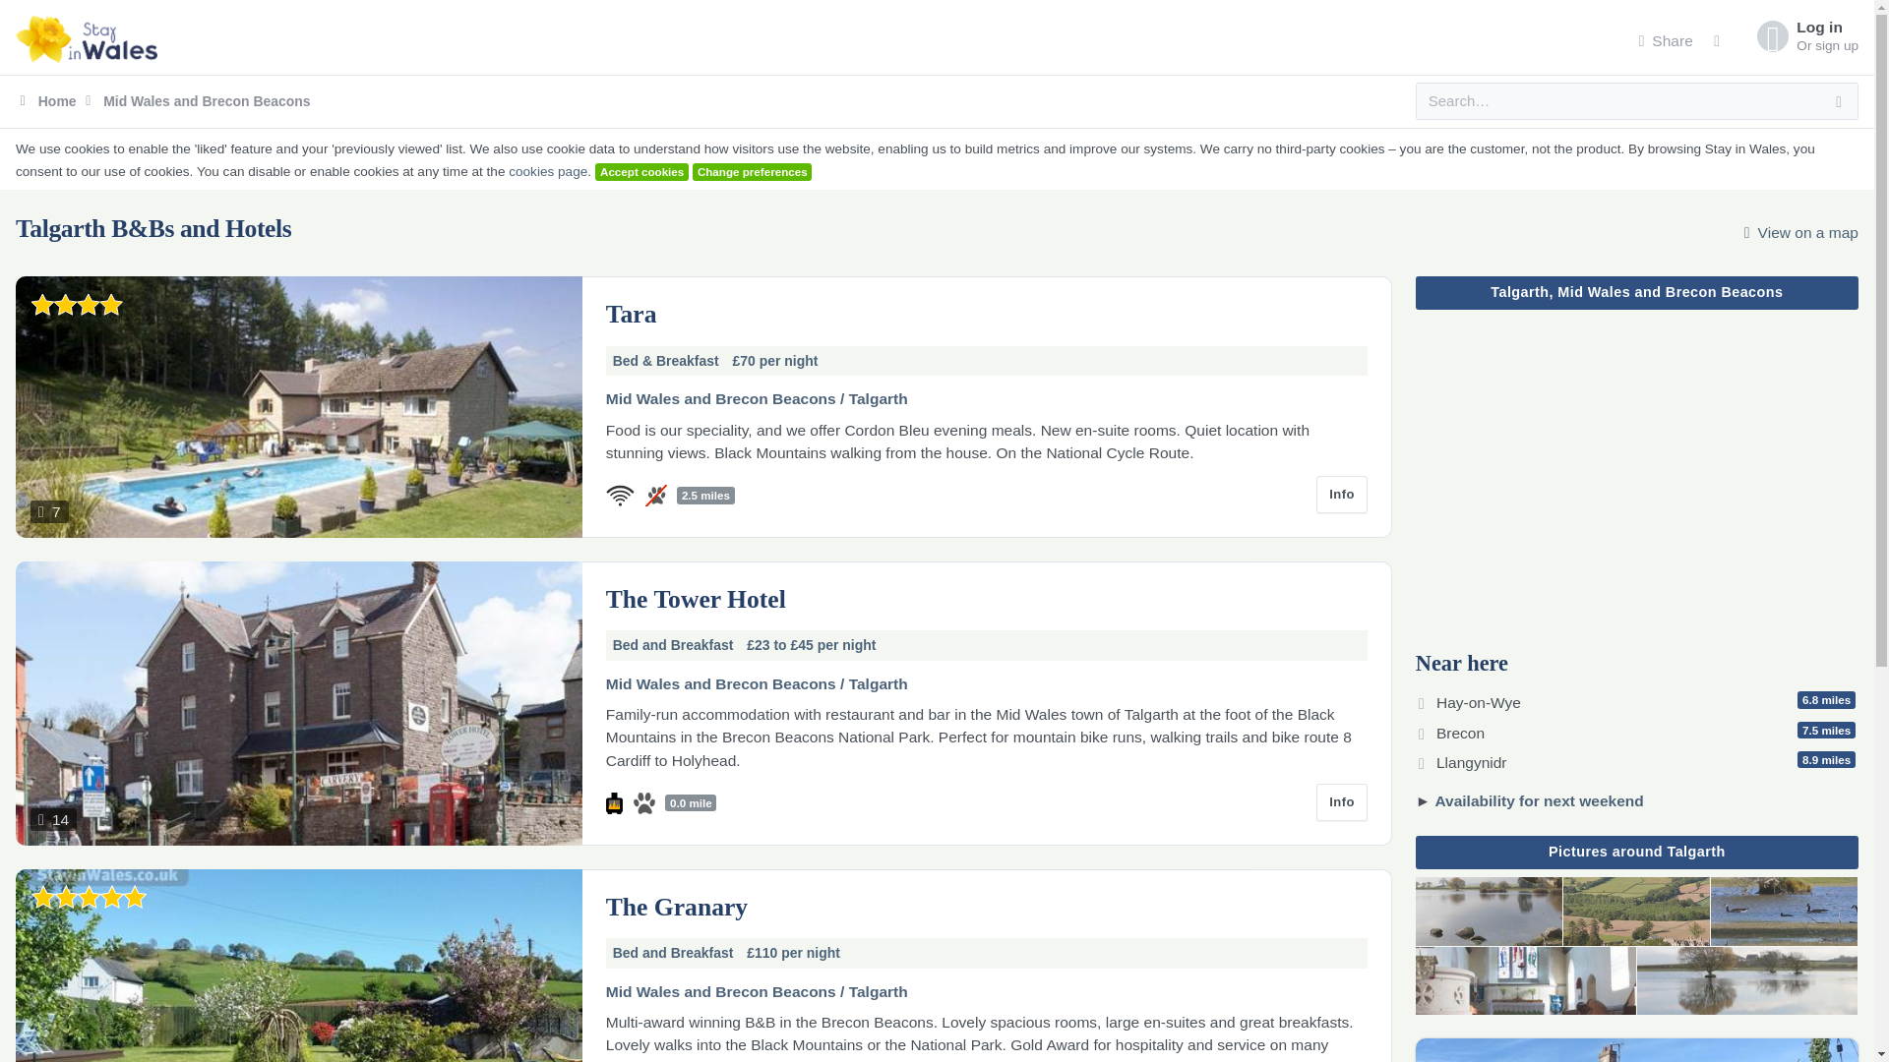 This screenshot has width=1889, height=1062. I want to click on Availability for next weekend, so click(1490, 912).